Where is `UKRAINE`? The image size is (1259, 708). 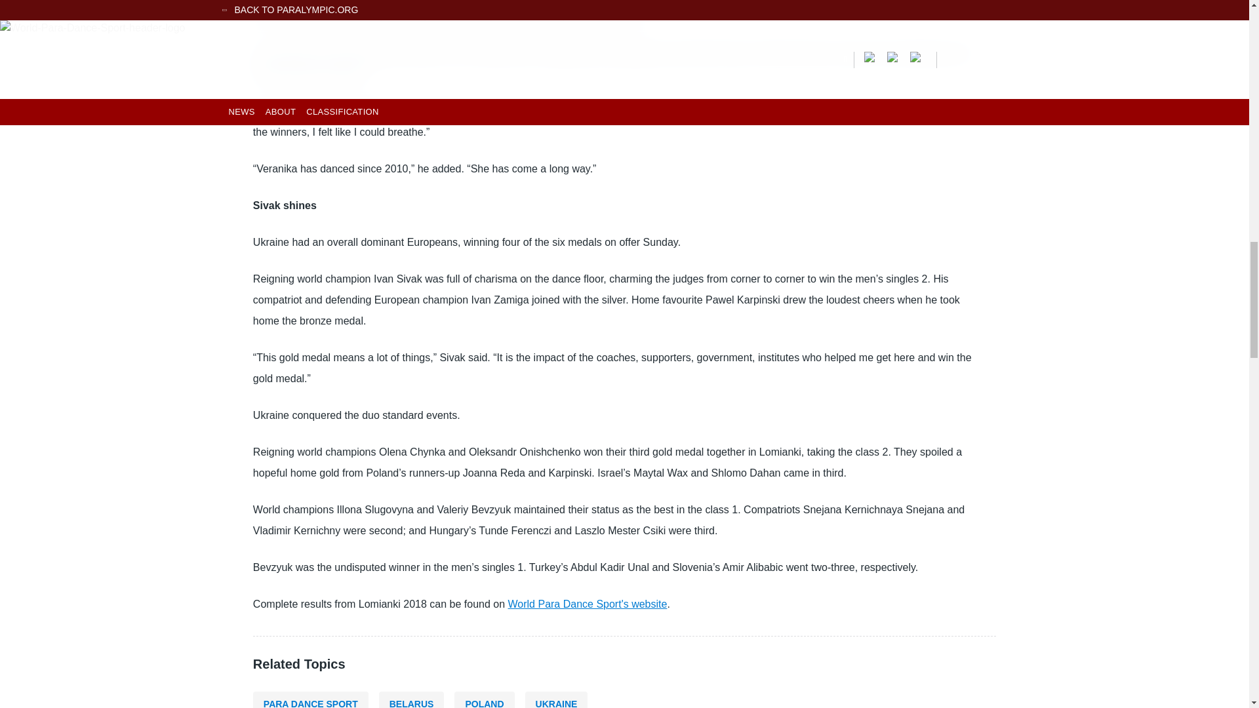 UKRAINE is located at coordinates (556, 700).